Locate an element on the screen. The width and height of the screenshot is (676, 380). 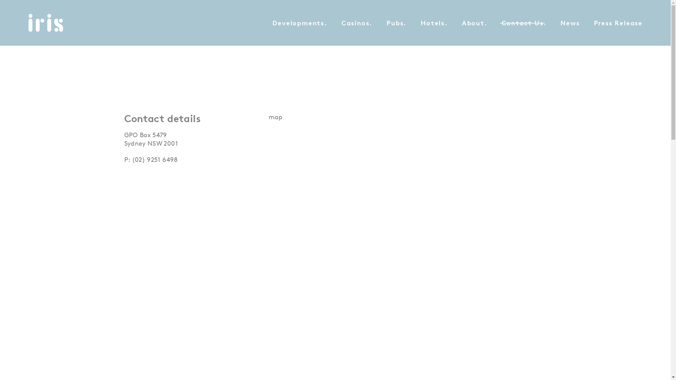
Press Release is located at coordinates (618, 23).